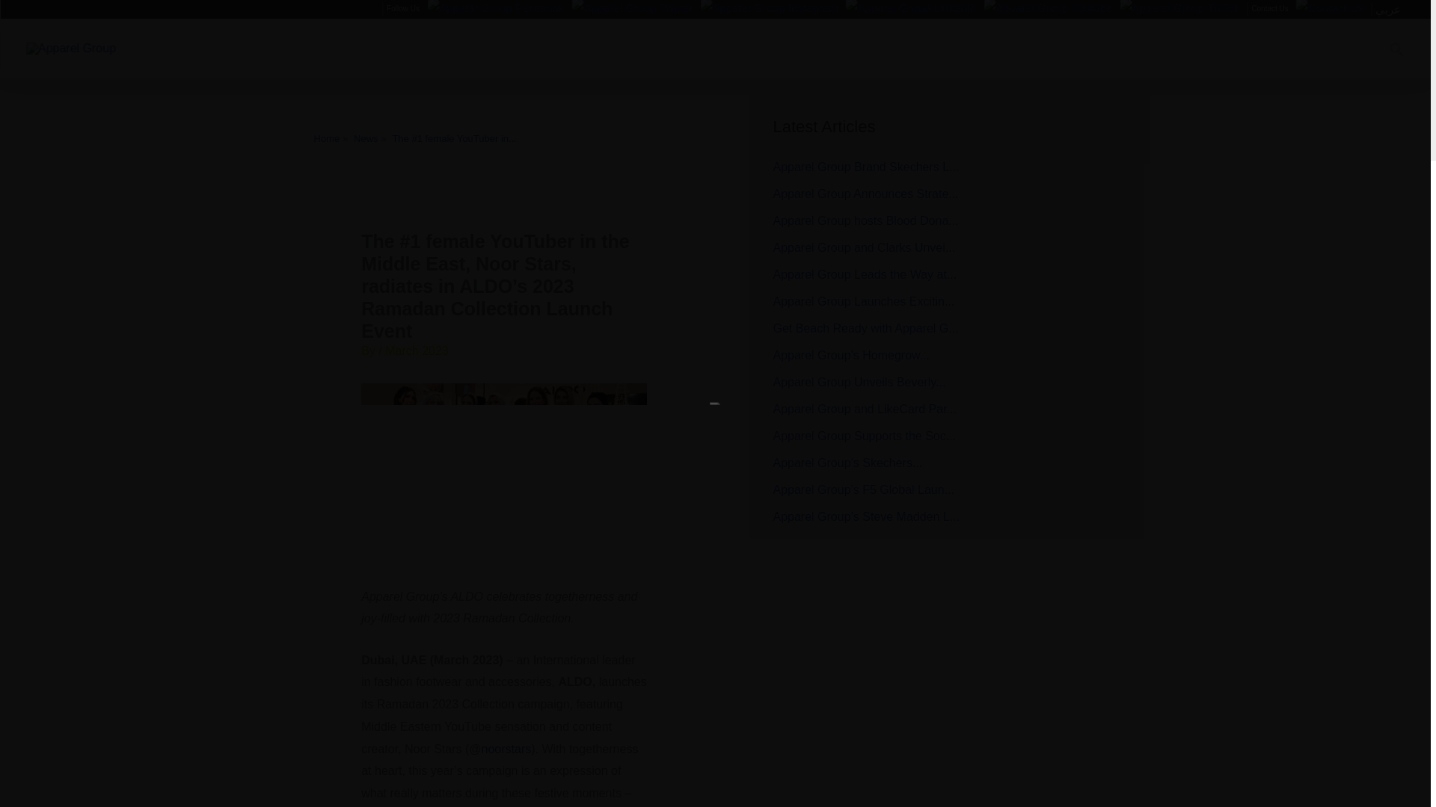 The height and width of the screenshot is (807, 1436). What do you see at coordinates (911, 9) in the screenshot?
I see `Apparel Group LinkedIn` at bounding box center [911, 9].